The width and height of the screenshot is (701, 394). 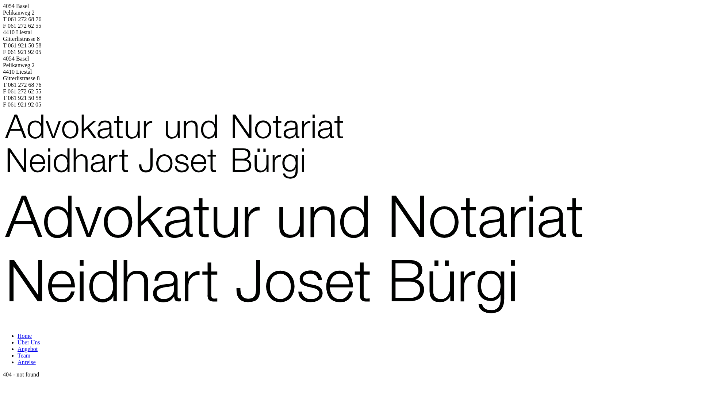 I want to click on Anreise, so click(x=27, y=362).